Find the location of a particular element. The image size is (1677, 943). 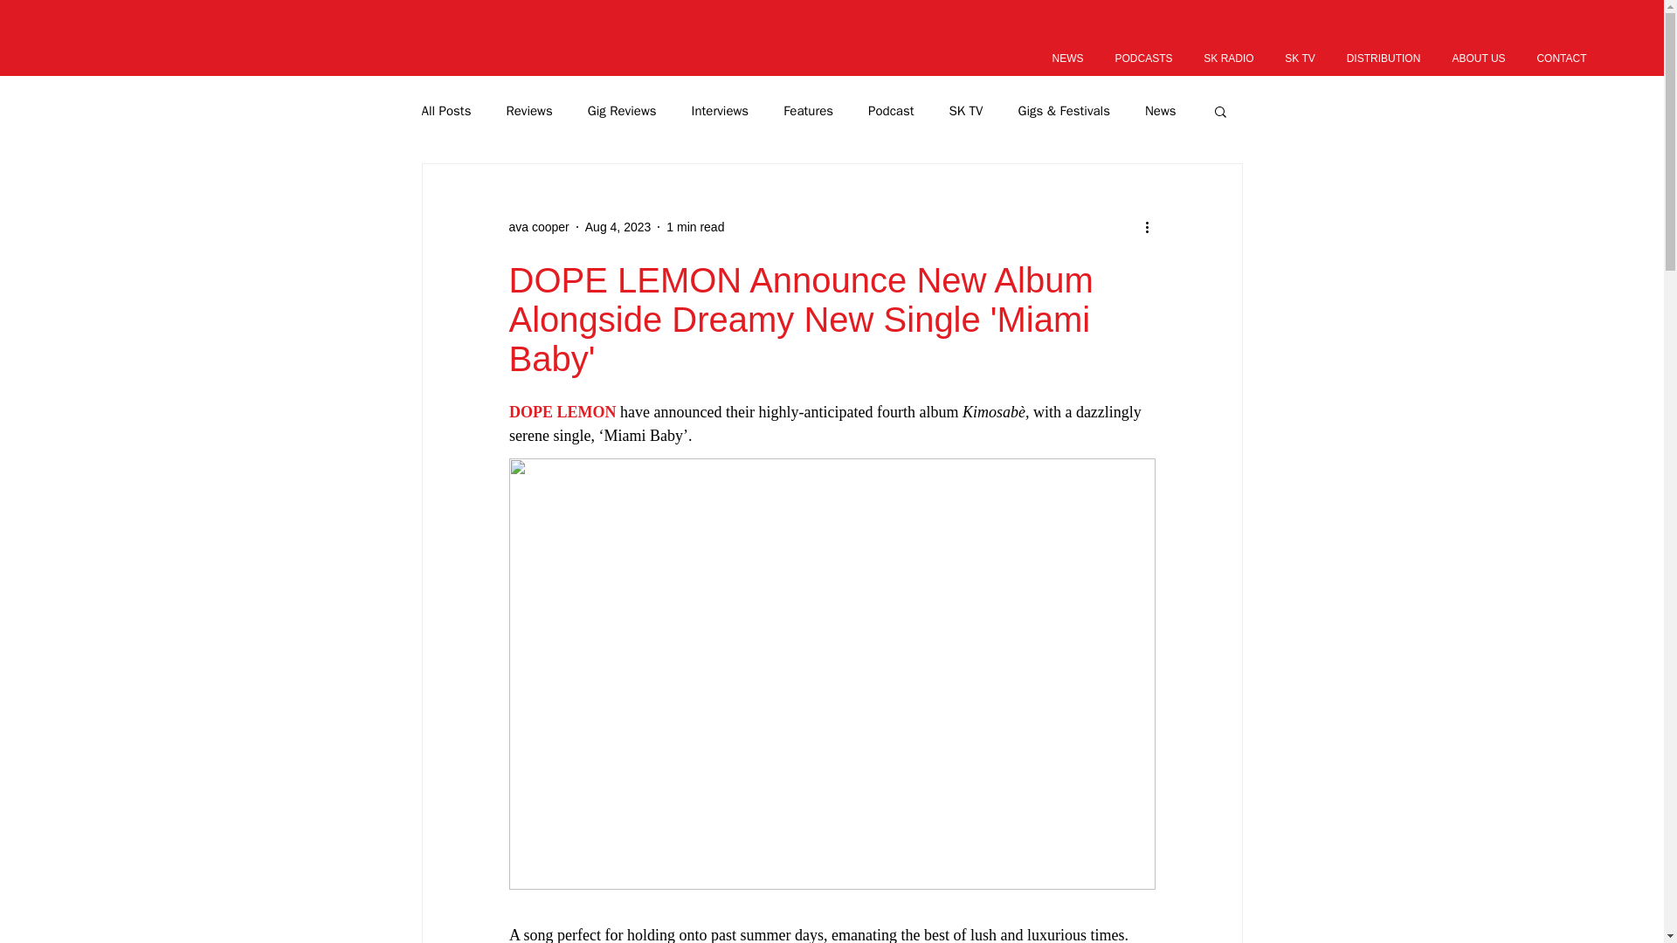

News is located at coordinates (1161, 111).